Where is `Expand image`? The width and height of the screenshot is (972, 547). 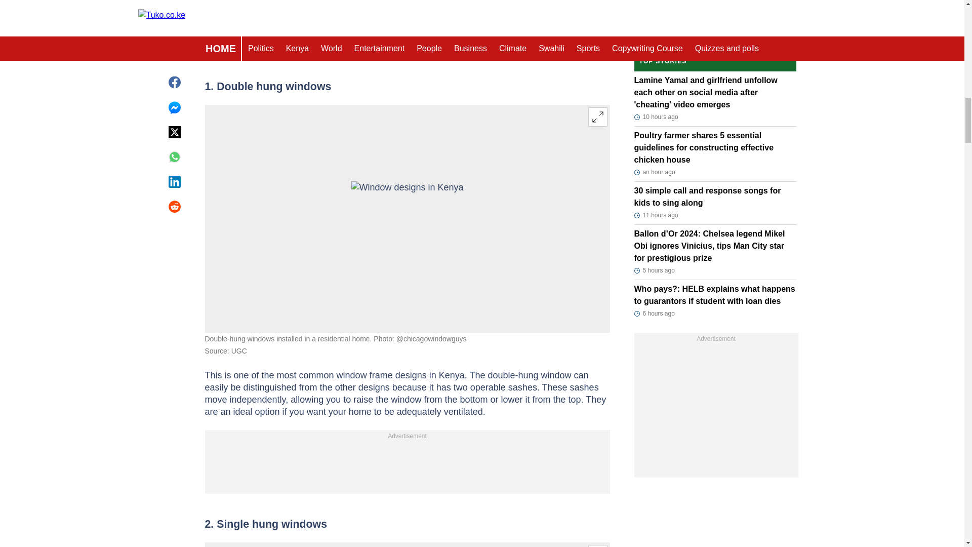
Expand image is located at coordinates (597, 546).